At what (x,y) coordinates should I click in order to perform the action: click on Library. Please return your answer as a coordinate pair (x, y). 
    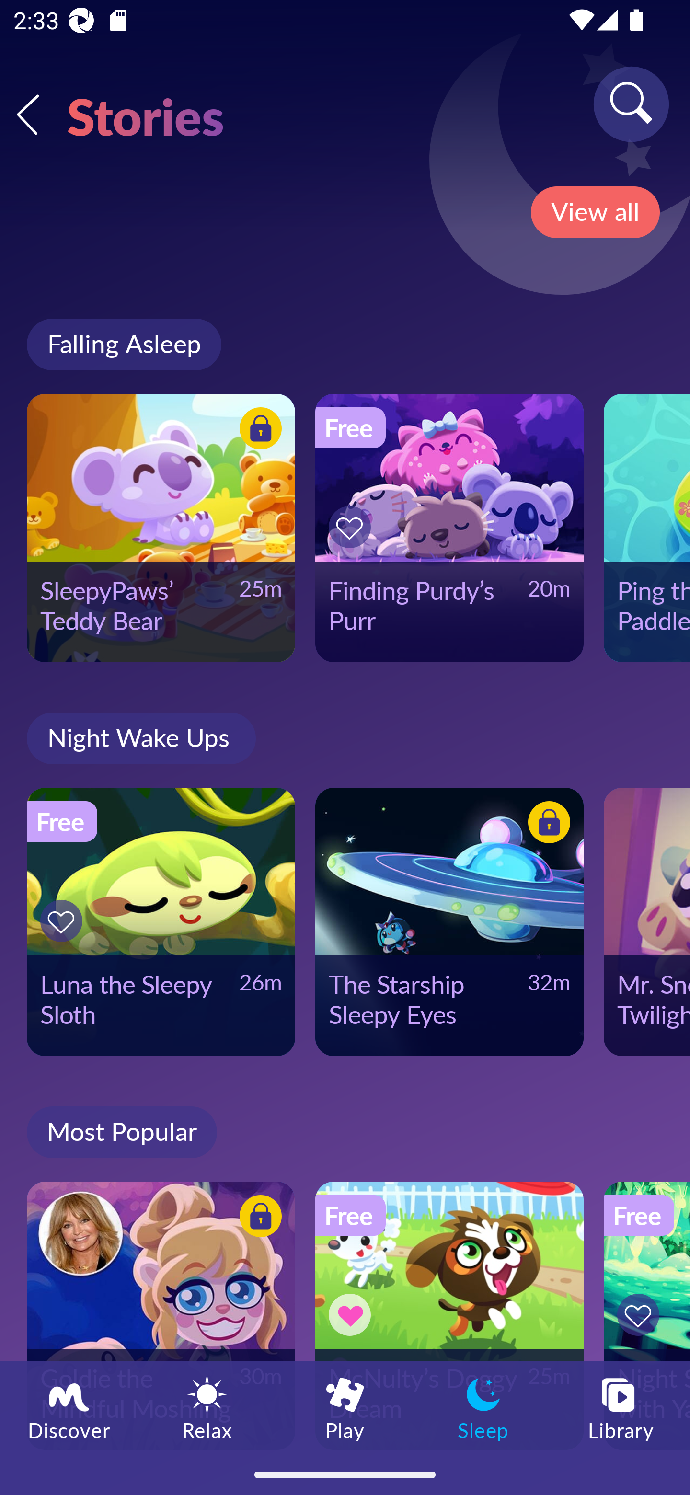
    Looking at the image, I should click on (621, 1407).